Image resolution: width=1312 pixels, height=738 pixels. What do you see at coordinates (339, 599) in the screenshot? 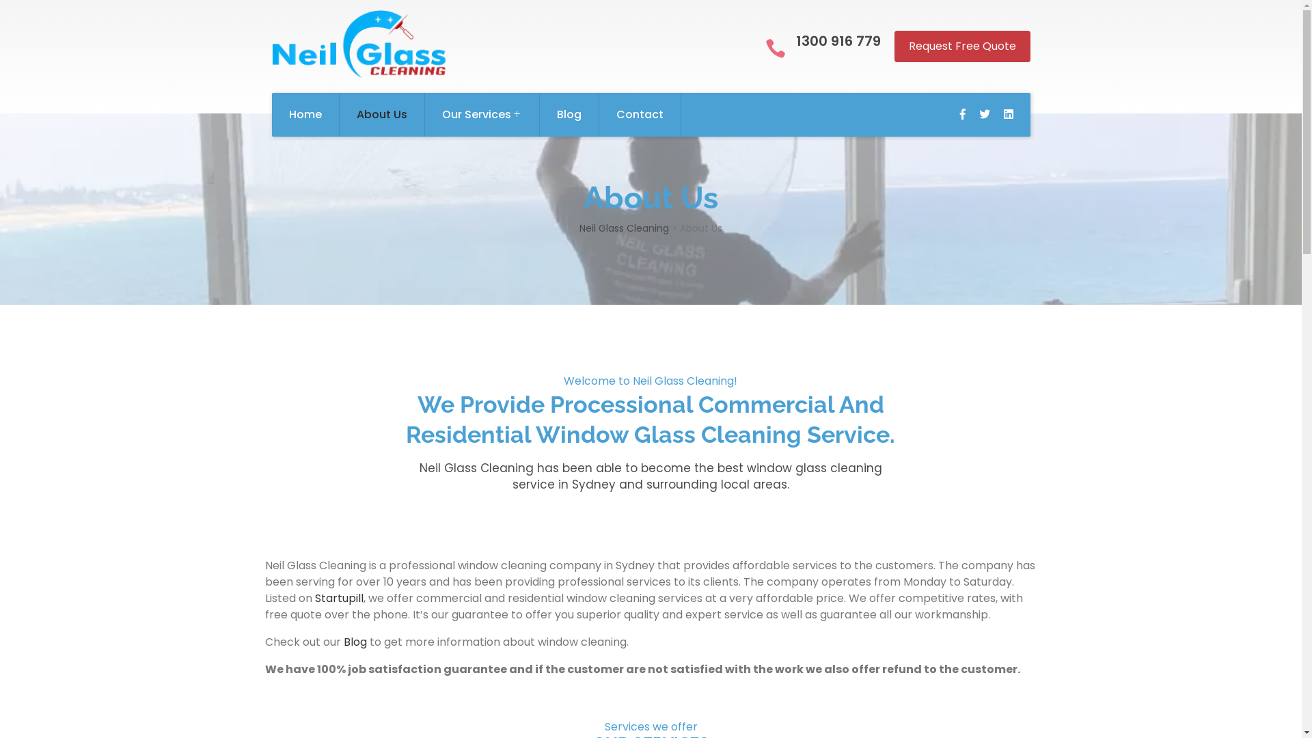
I see `Startupill` at bounding box center [339, 599].